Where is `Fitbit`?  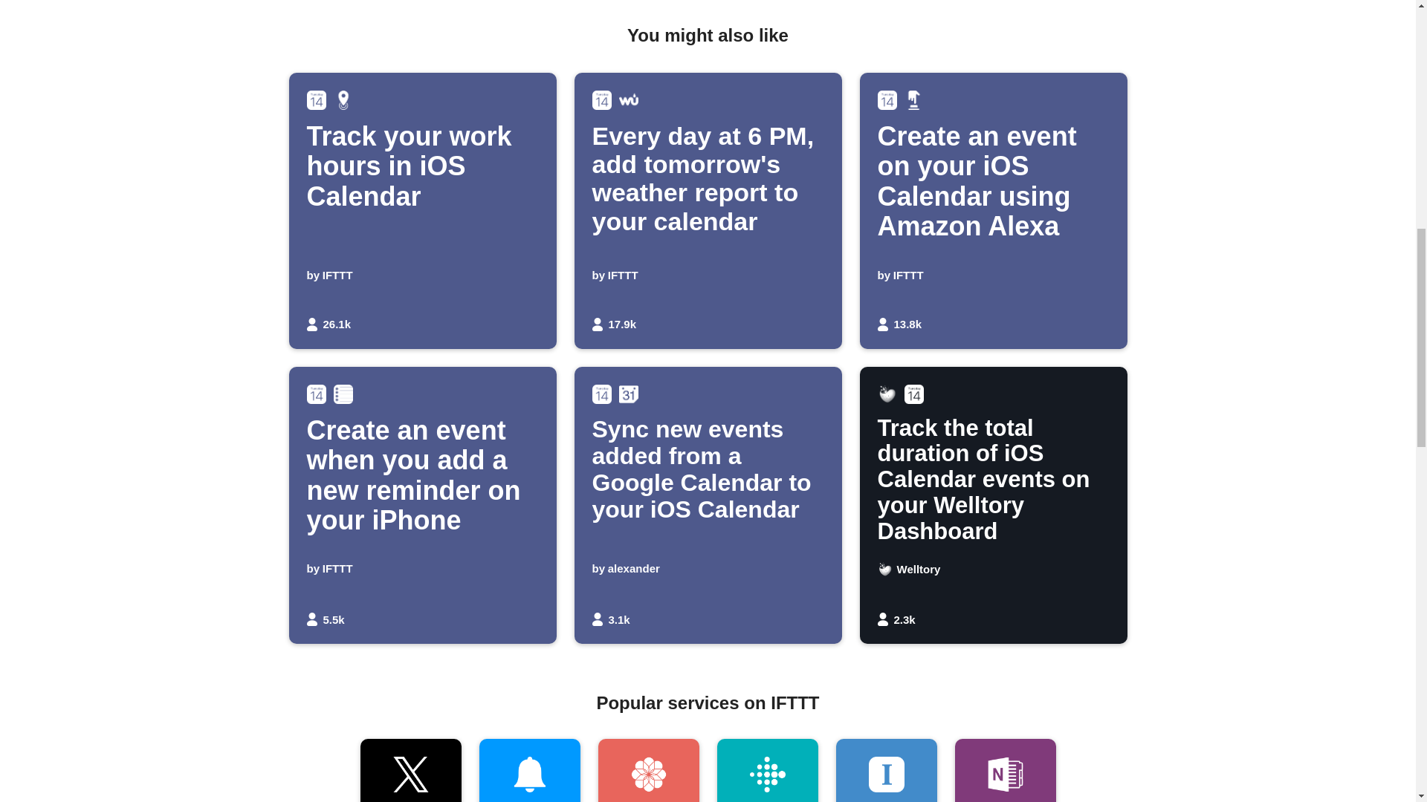
Fitbit is located at coordinates (648, 770).